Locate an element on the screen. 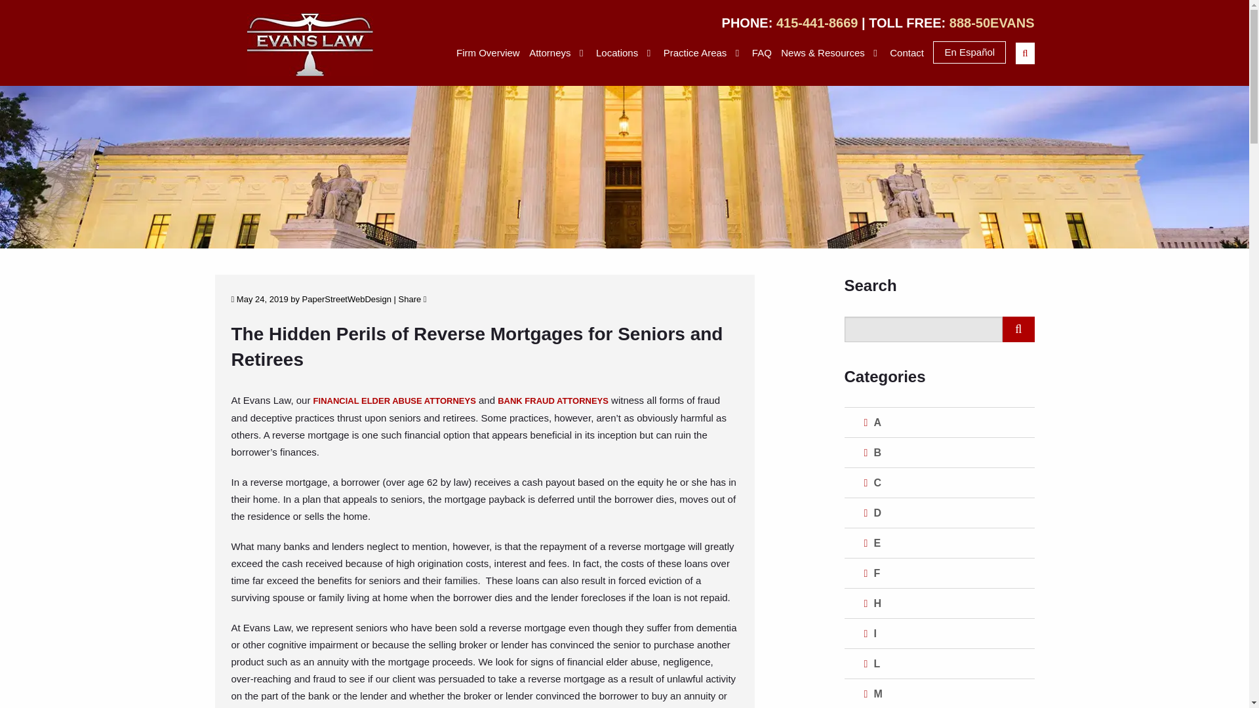 This screenshot has width=1259, height=708. Posts by PaperStreetWebDesign is located at coordinates (346, 299).